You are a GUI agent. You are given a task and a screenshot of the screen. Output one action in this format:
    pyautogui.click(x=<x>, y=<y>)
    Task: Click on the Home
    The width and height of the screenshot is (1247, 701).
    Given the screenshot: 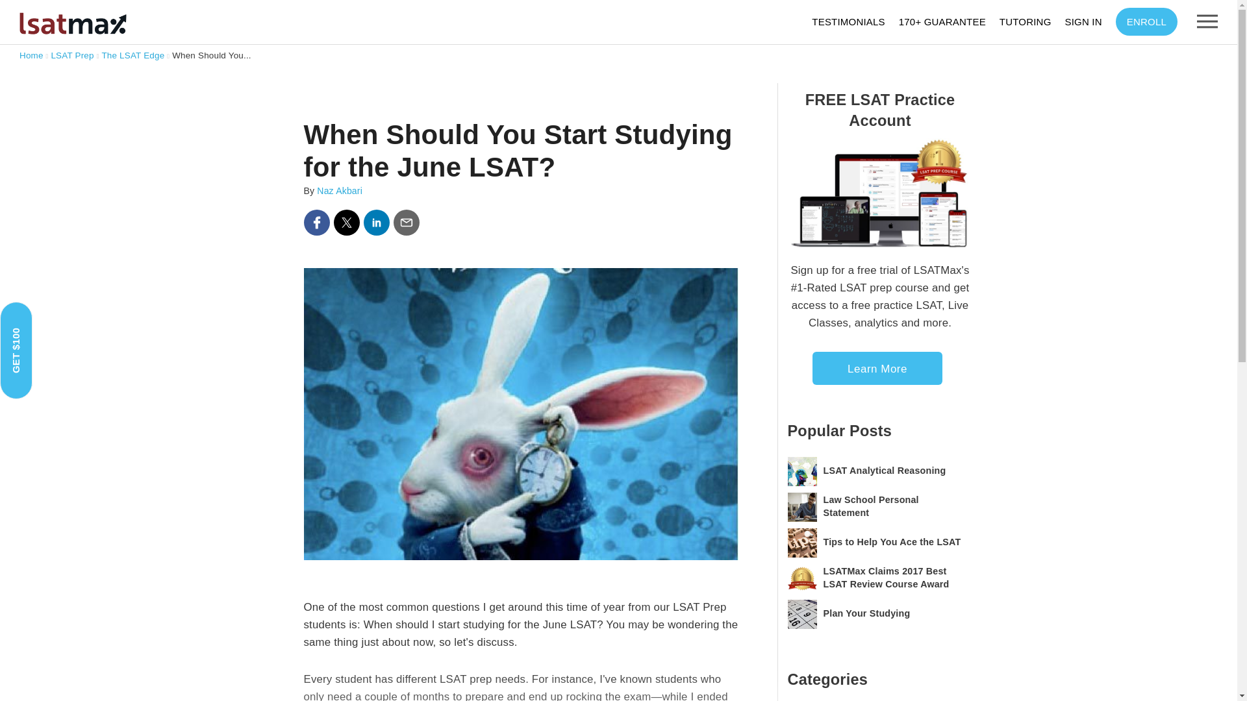 What is the action you would take?
    pyautogui.click(x=31, y=55)
    